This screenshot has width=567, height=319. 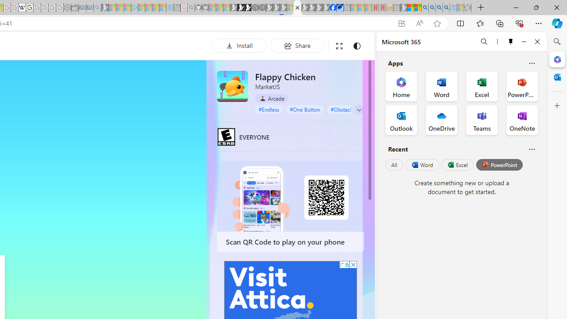 What do you see at coordinates (401, 120) in the screenshot?
I see `Outlook Office App` at bounding box center [401, 120].